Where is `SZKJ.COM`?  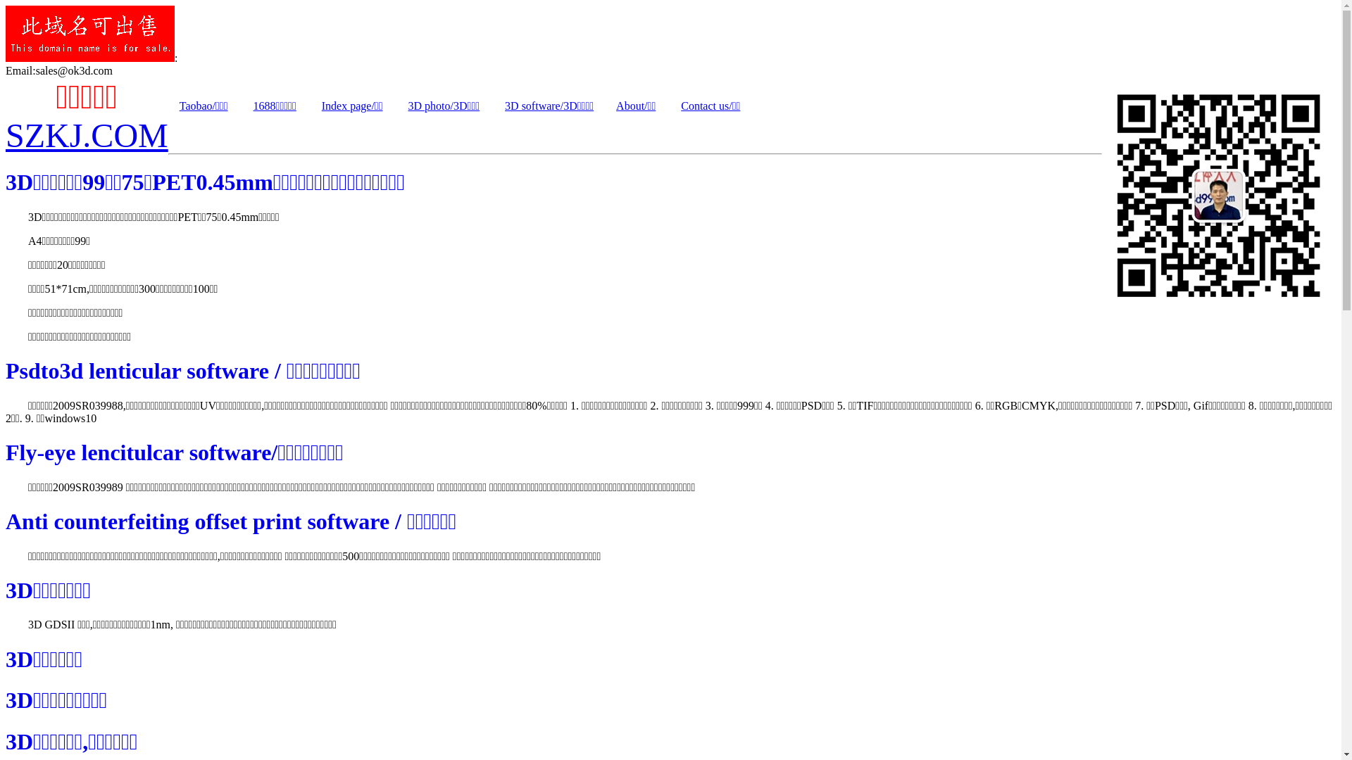 SZKJ.COM is located at coordinates (87, 135).